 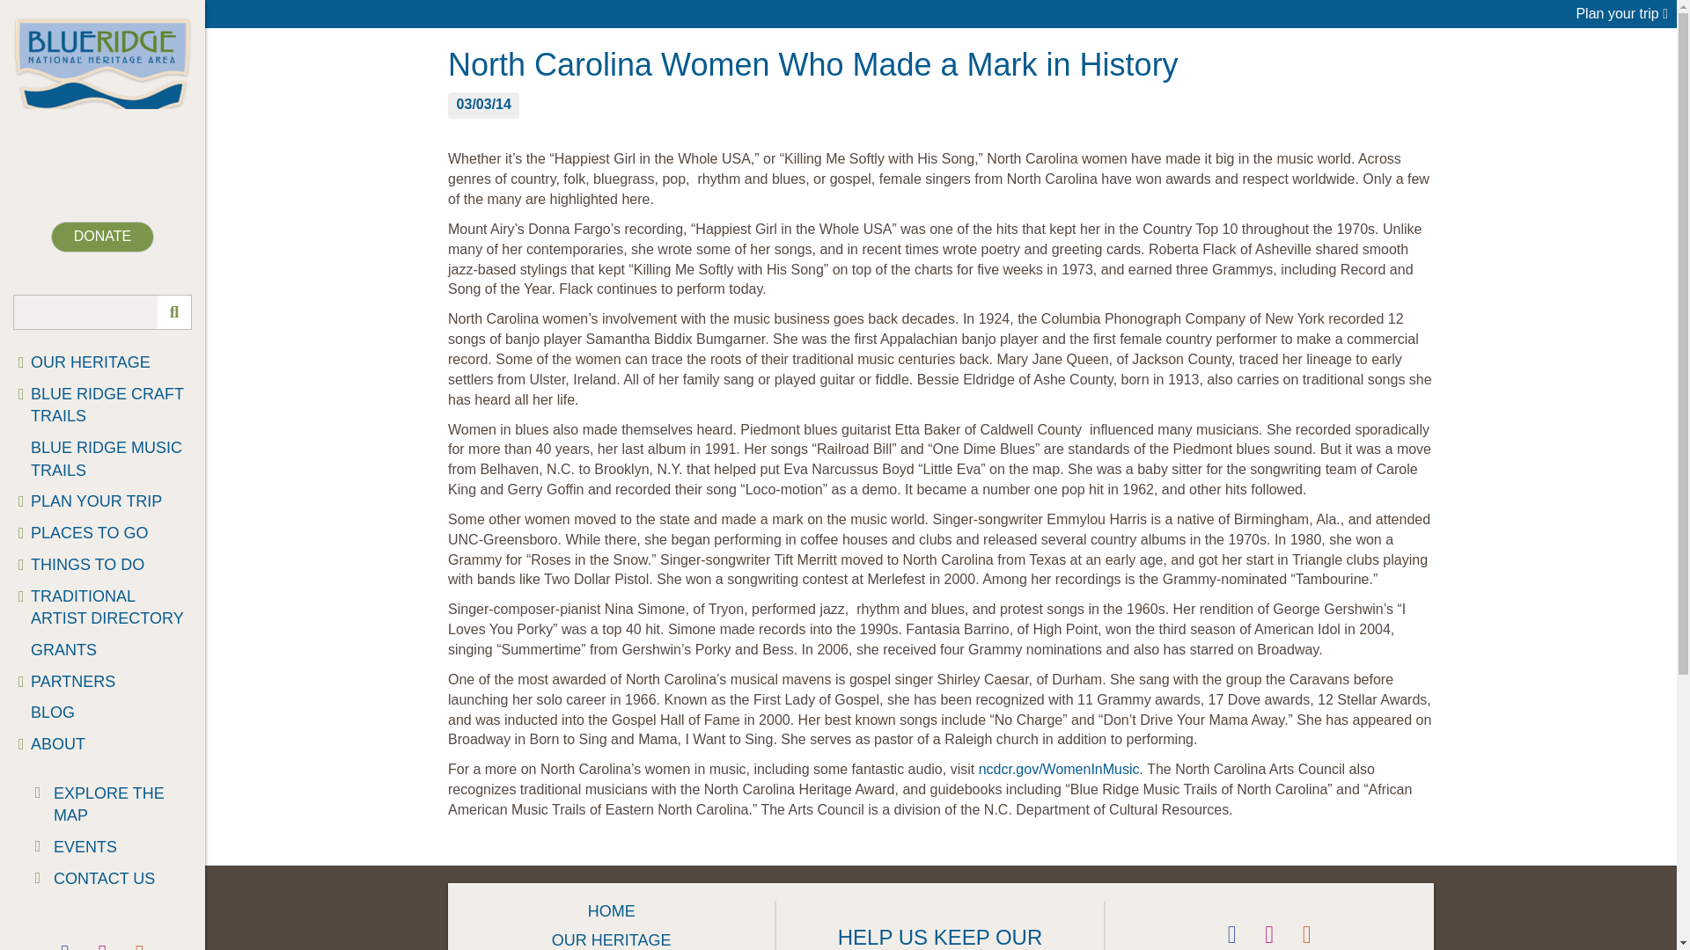 I want to click on Donate, so click(x=102, y=237).